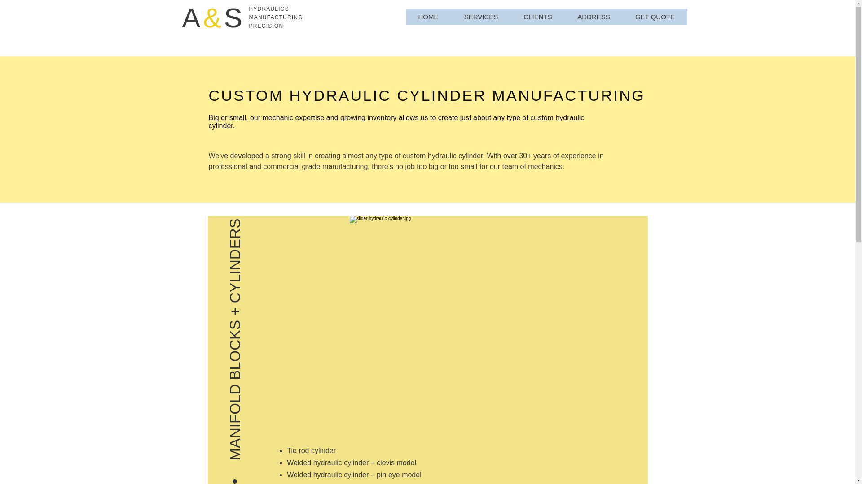 The height and width of the screenshot is (484, 862). Describe the element at coordinates (234, 18) in the screenshot. I see `S` at that location.